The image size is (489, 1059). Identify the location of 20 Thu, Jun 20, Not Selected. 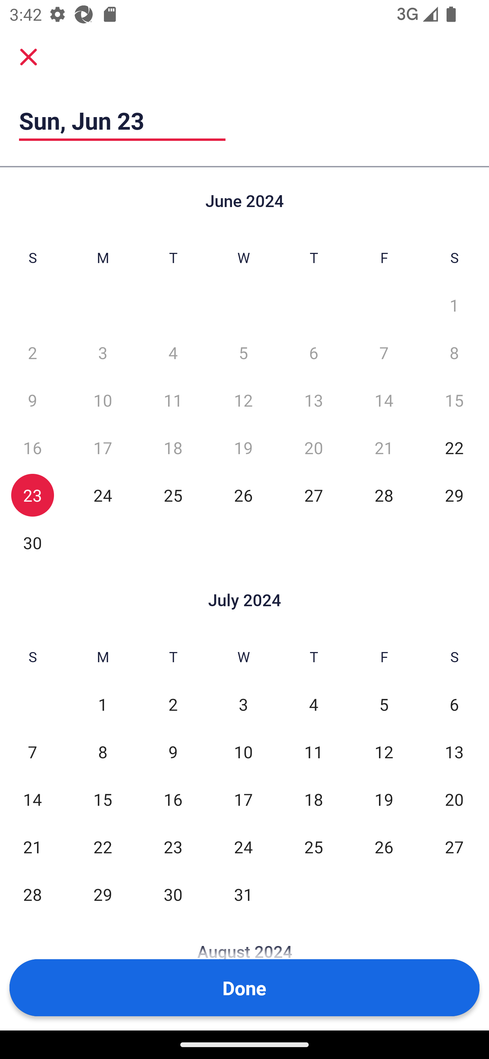
(313, 447).